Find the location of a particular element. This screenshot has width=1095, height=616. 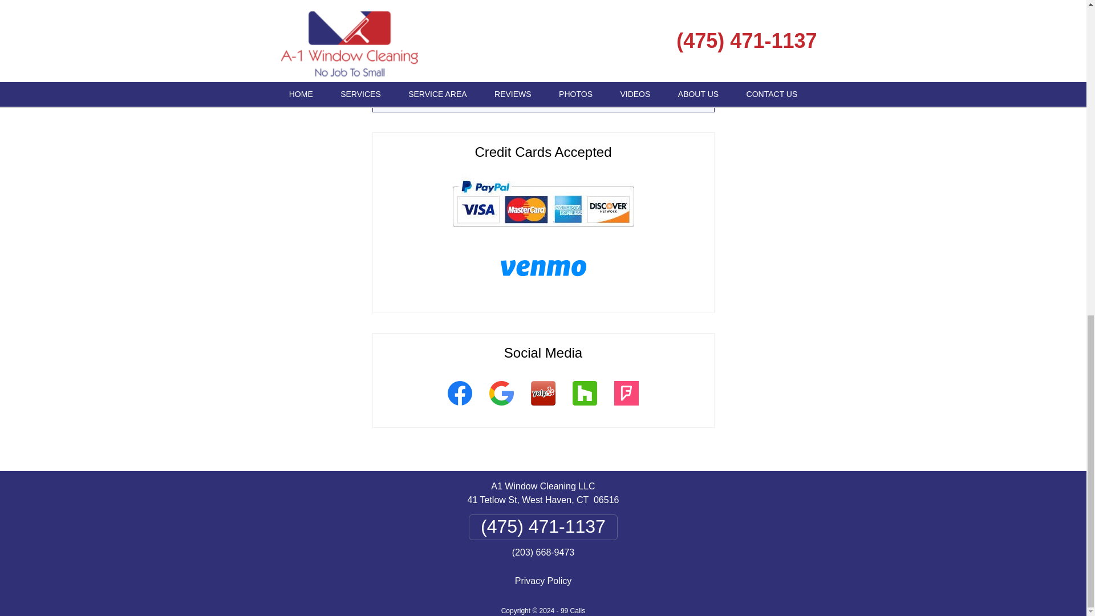

Privacy Policy is located at coordinates (543, 581).